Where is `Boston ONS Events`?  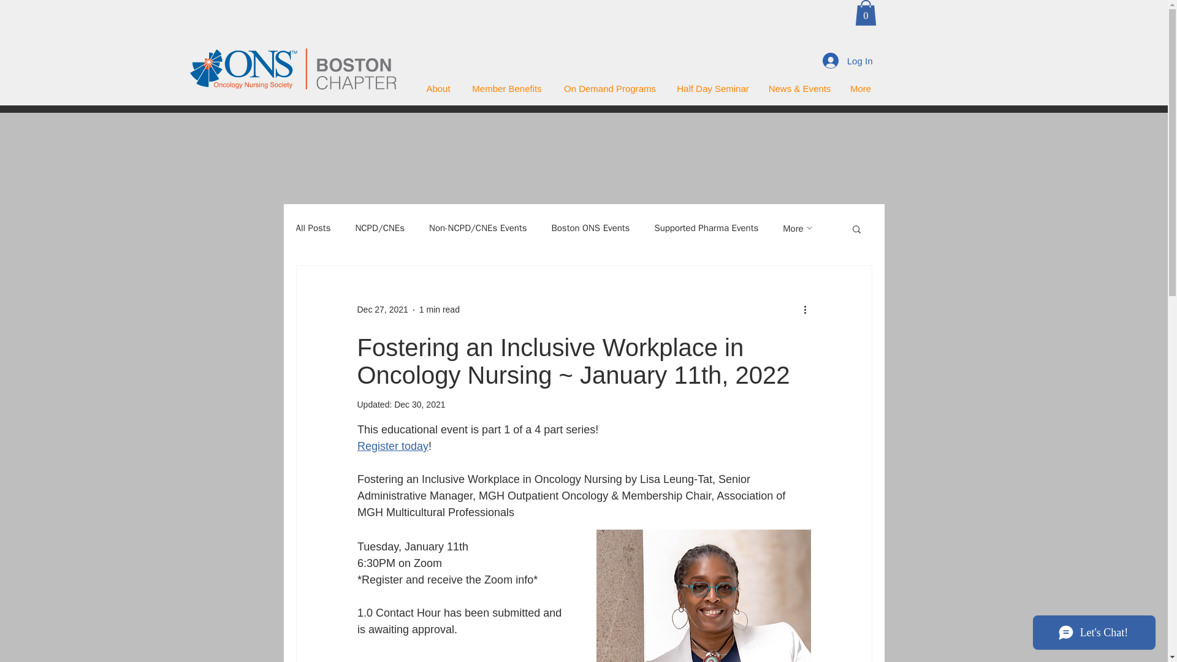
Boston ONS Events is located at coordinates (590, 228).